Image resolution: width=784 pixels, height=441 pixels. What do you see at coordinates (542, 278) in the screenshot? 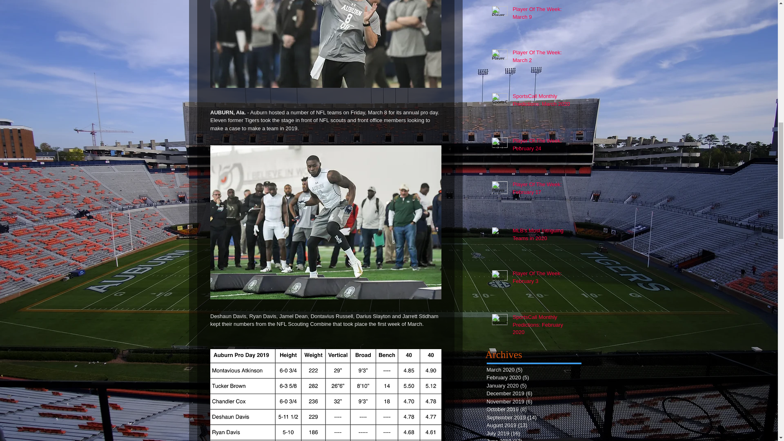
I see `Player Of The Week: February 3` at bounding box center [542, 278].